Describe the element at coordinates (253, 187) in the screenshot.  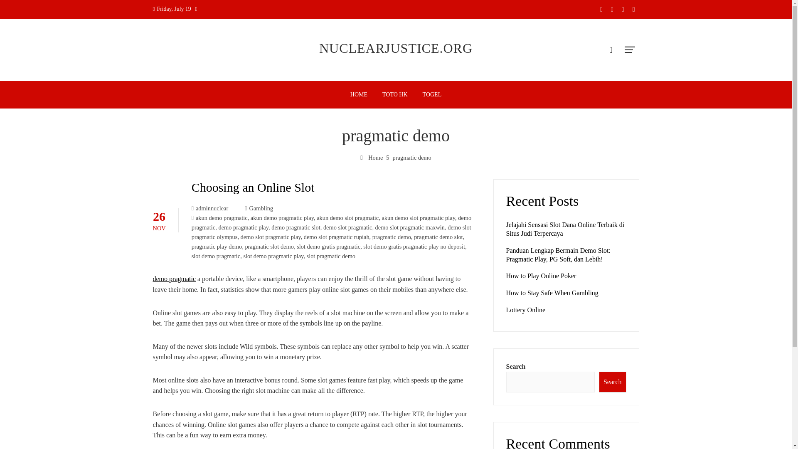
I see `Choosing an Online Slot` at that location.